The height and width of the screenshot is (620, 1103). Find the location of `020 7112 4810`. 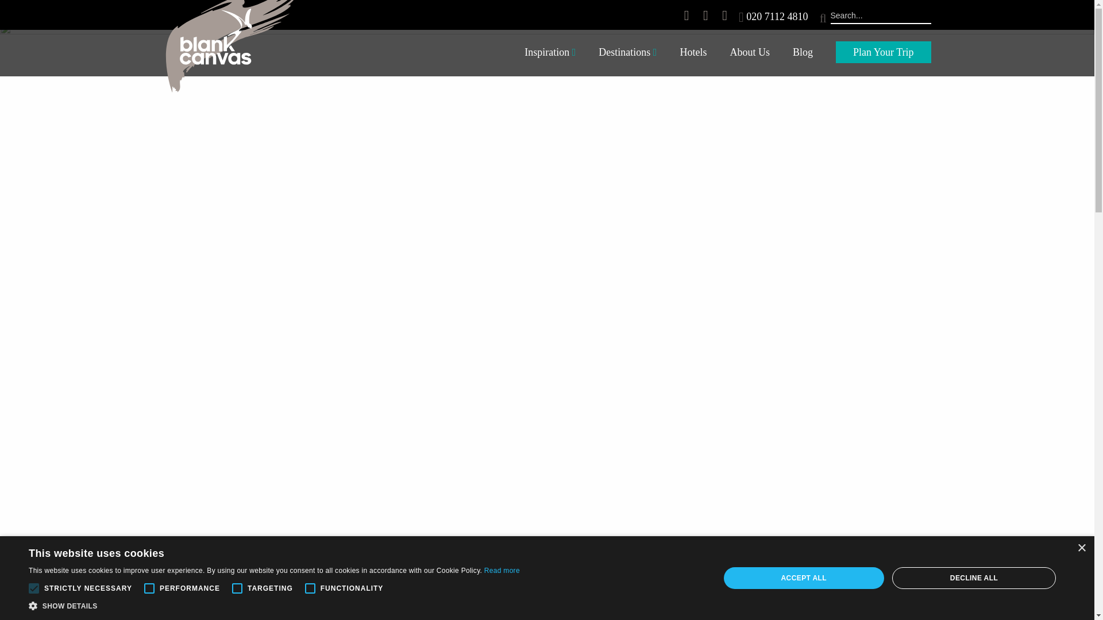

020 7112 4810 is located at coordinates (777, 16).